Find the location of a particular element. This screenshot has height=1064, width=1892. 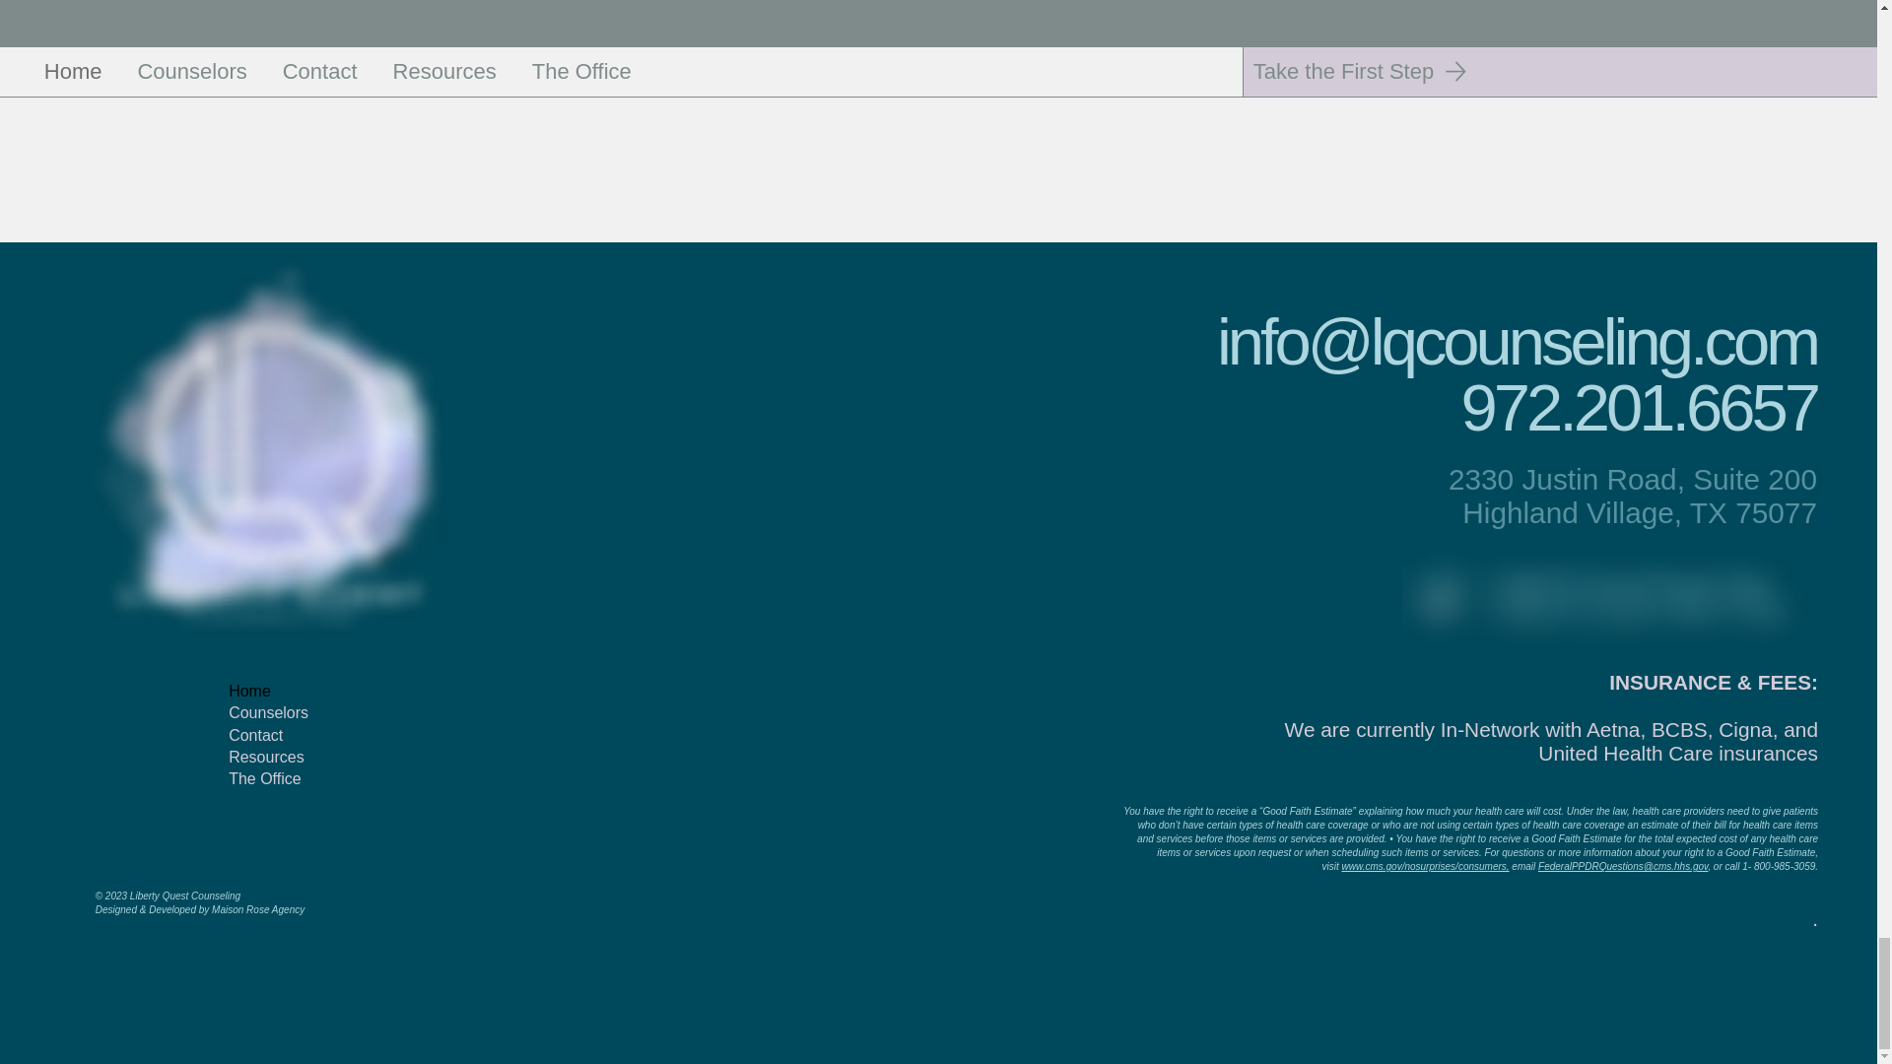

Contact is located at coordinates (307, 735).